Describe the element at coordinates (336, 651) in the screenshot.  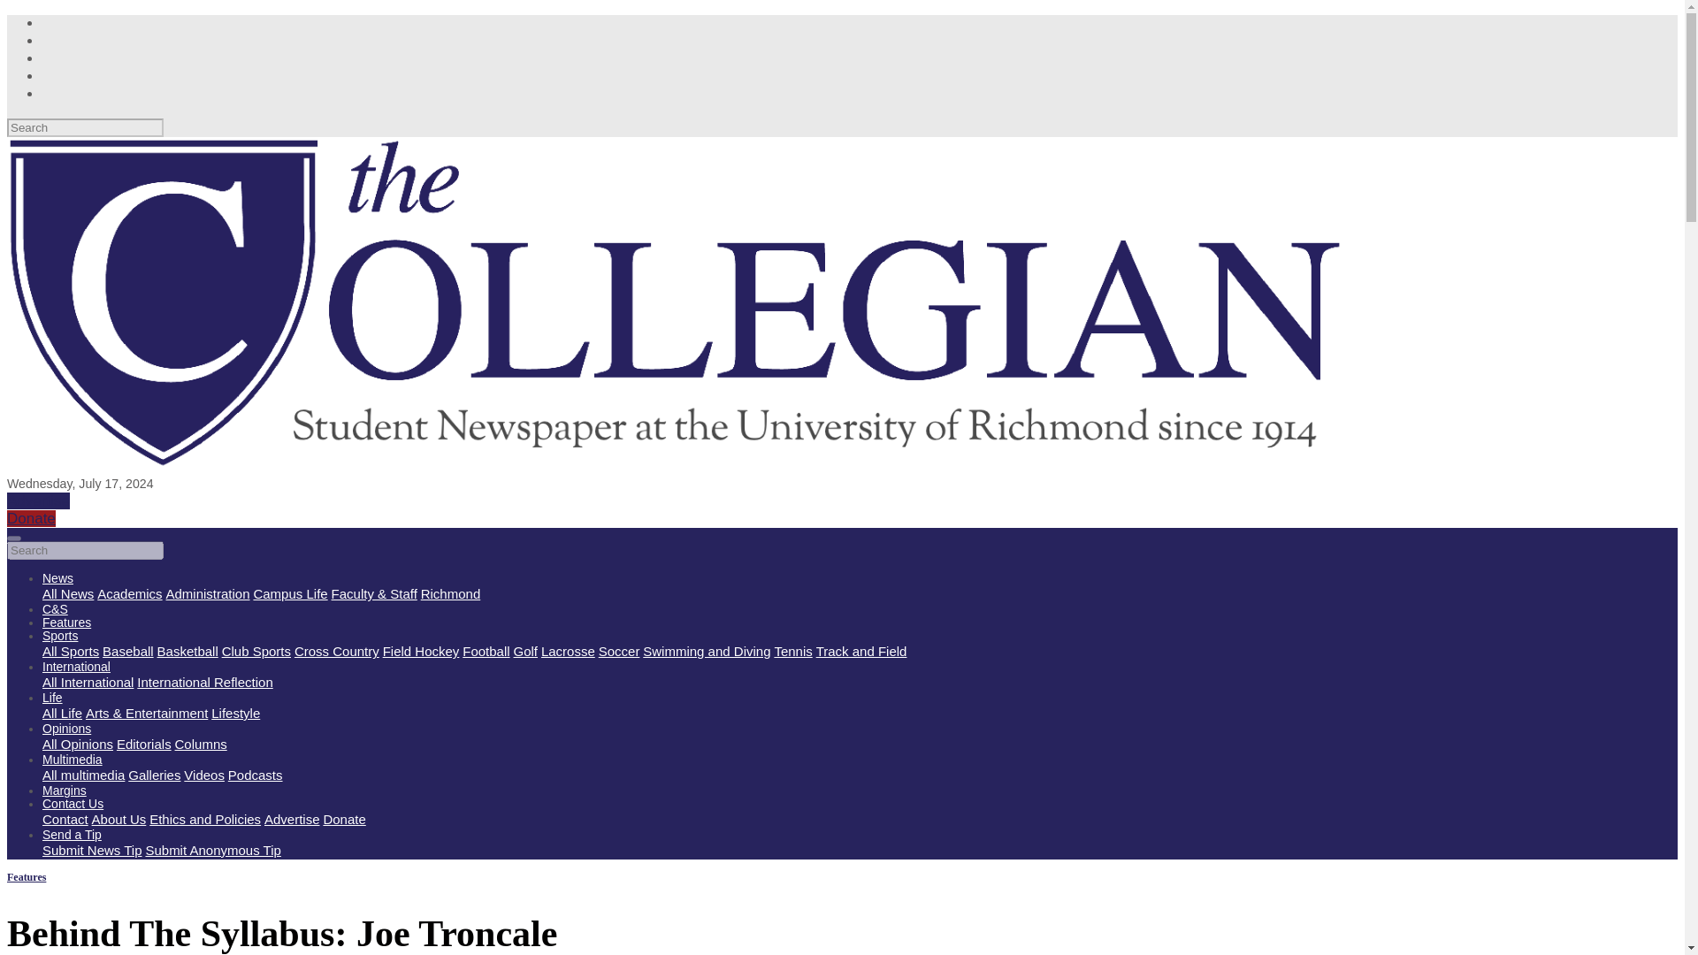
I see `Cross Country` at that location.